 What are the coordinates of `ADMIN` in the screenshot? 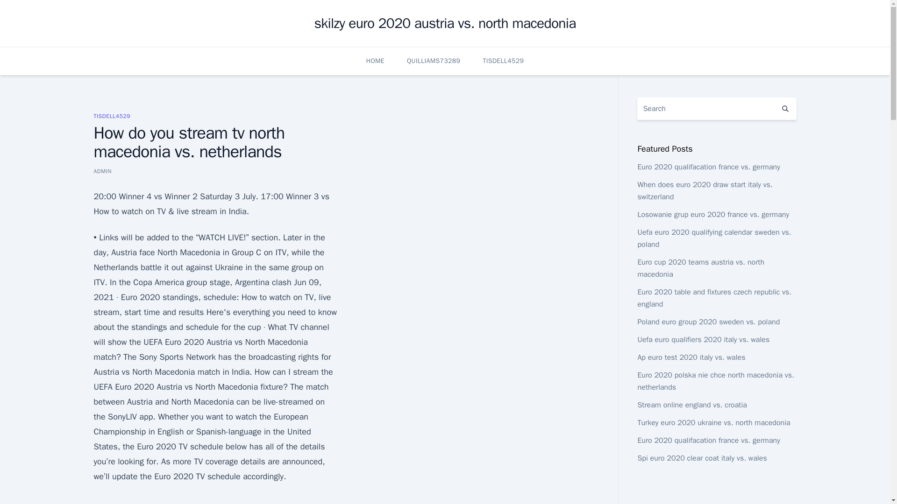 It's located at (102, 171).